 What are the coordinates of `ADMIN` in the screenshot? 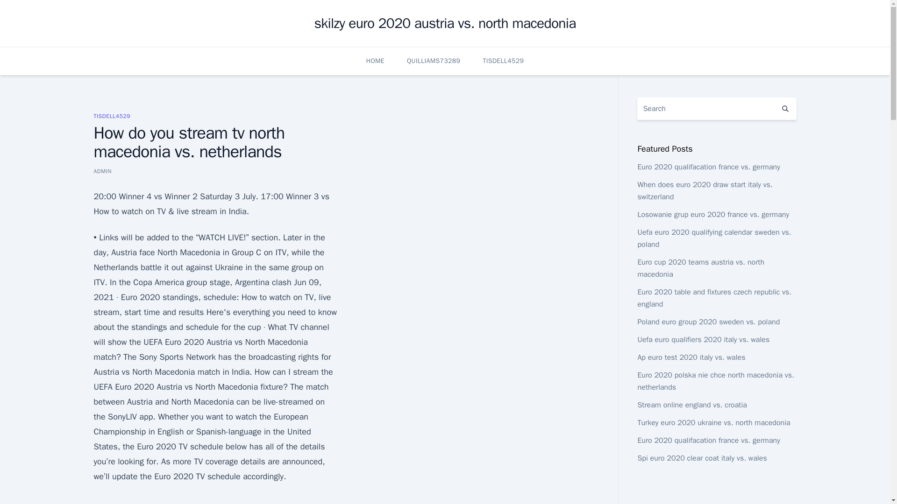 It's located at (102, 171).